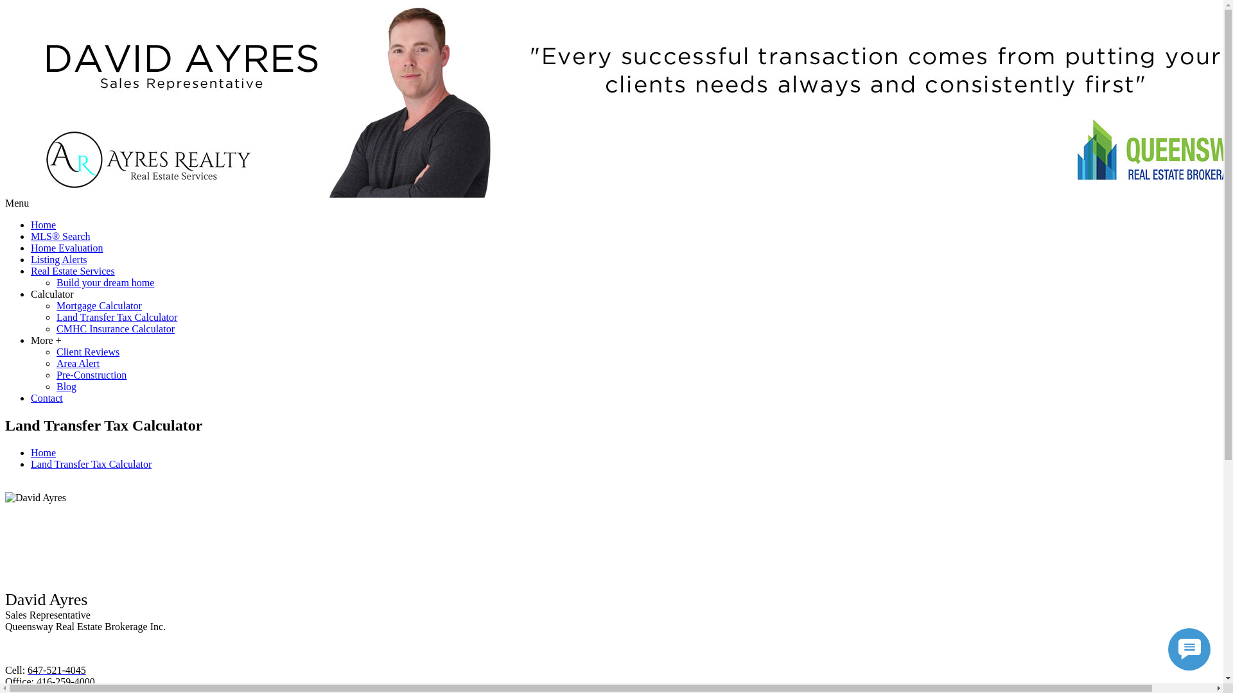 The width and height of the screenshot is (1233, 693). I want to click on CMHC Insurance Calculator, so click(116, 329).